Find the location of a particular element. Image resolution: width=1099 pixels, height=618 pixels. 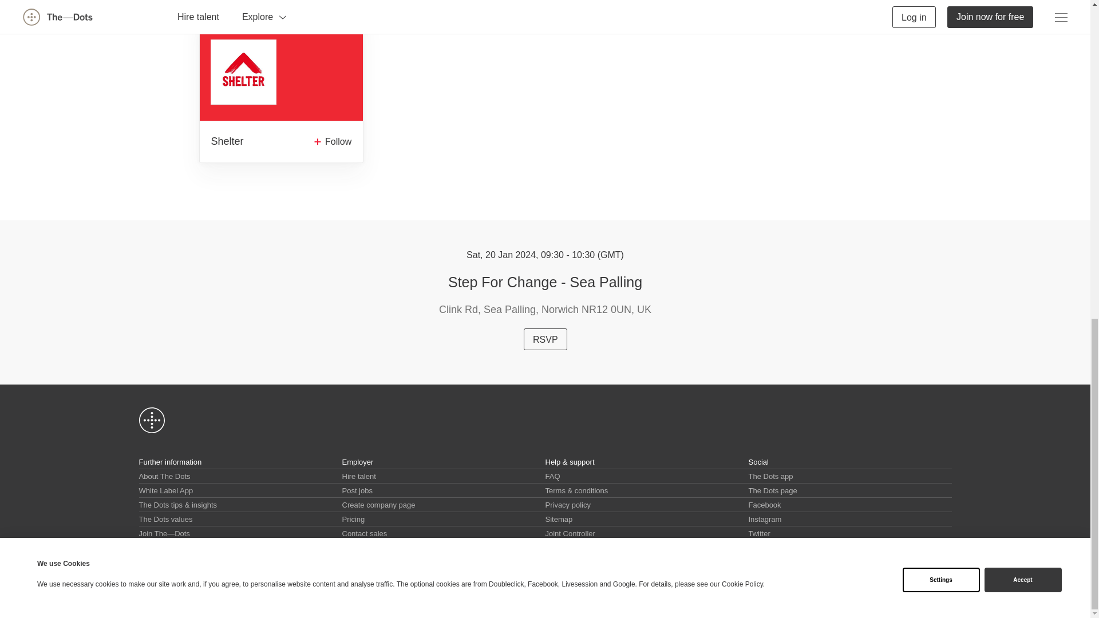

Follow is located at coordinates (330, 142).